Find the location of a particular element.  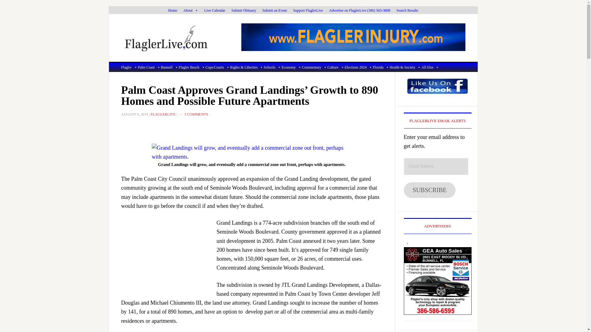

Palm Coast is located at coordinates (149, 67).